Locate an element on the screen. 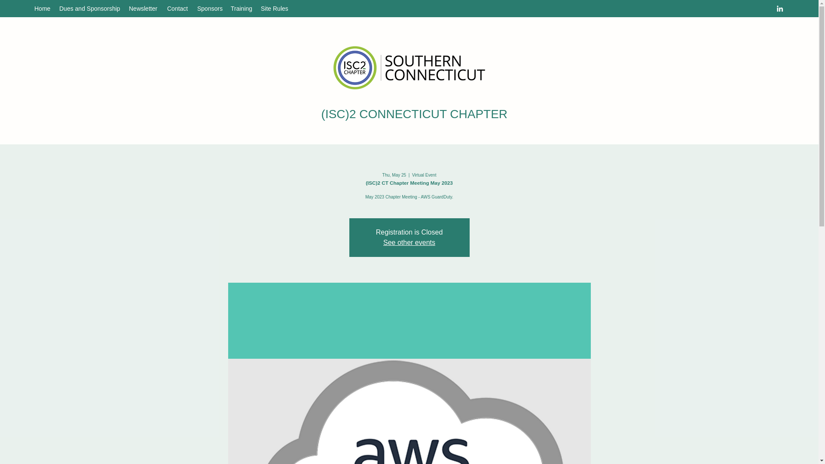 This screenshot has width=825, height=464. Training is located at coordinates (241, 9).